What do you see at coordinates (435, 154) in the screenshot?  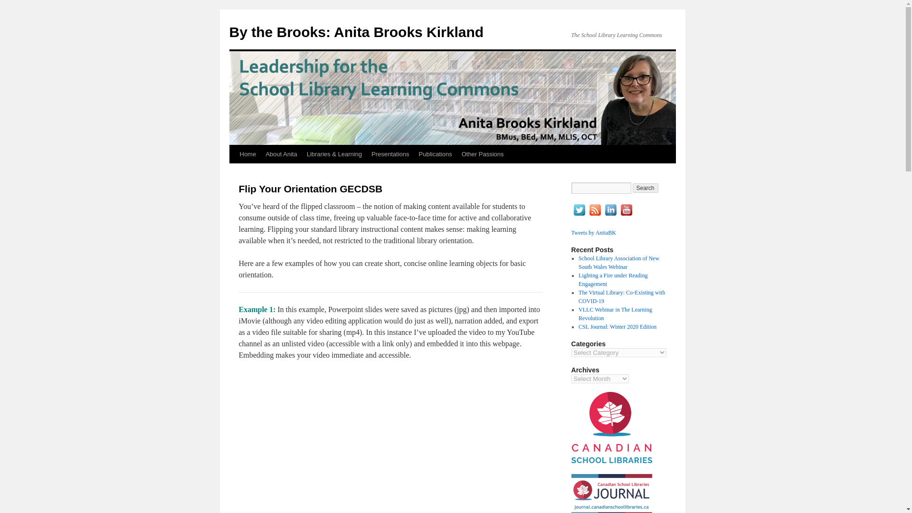 I see `Publications` at bounding box center [435, 154].